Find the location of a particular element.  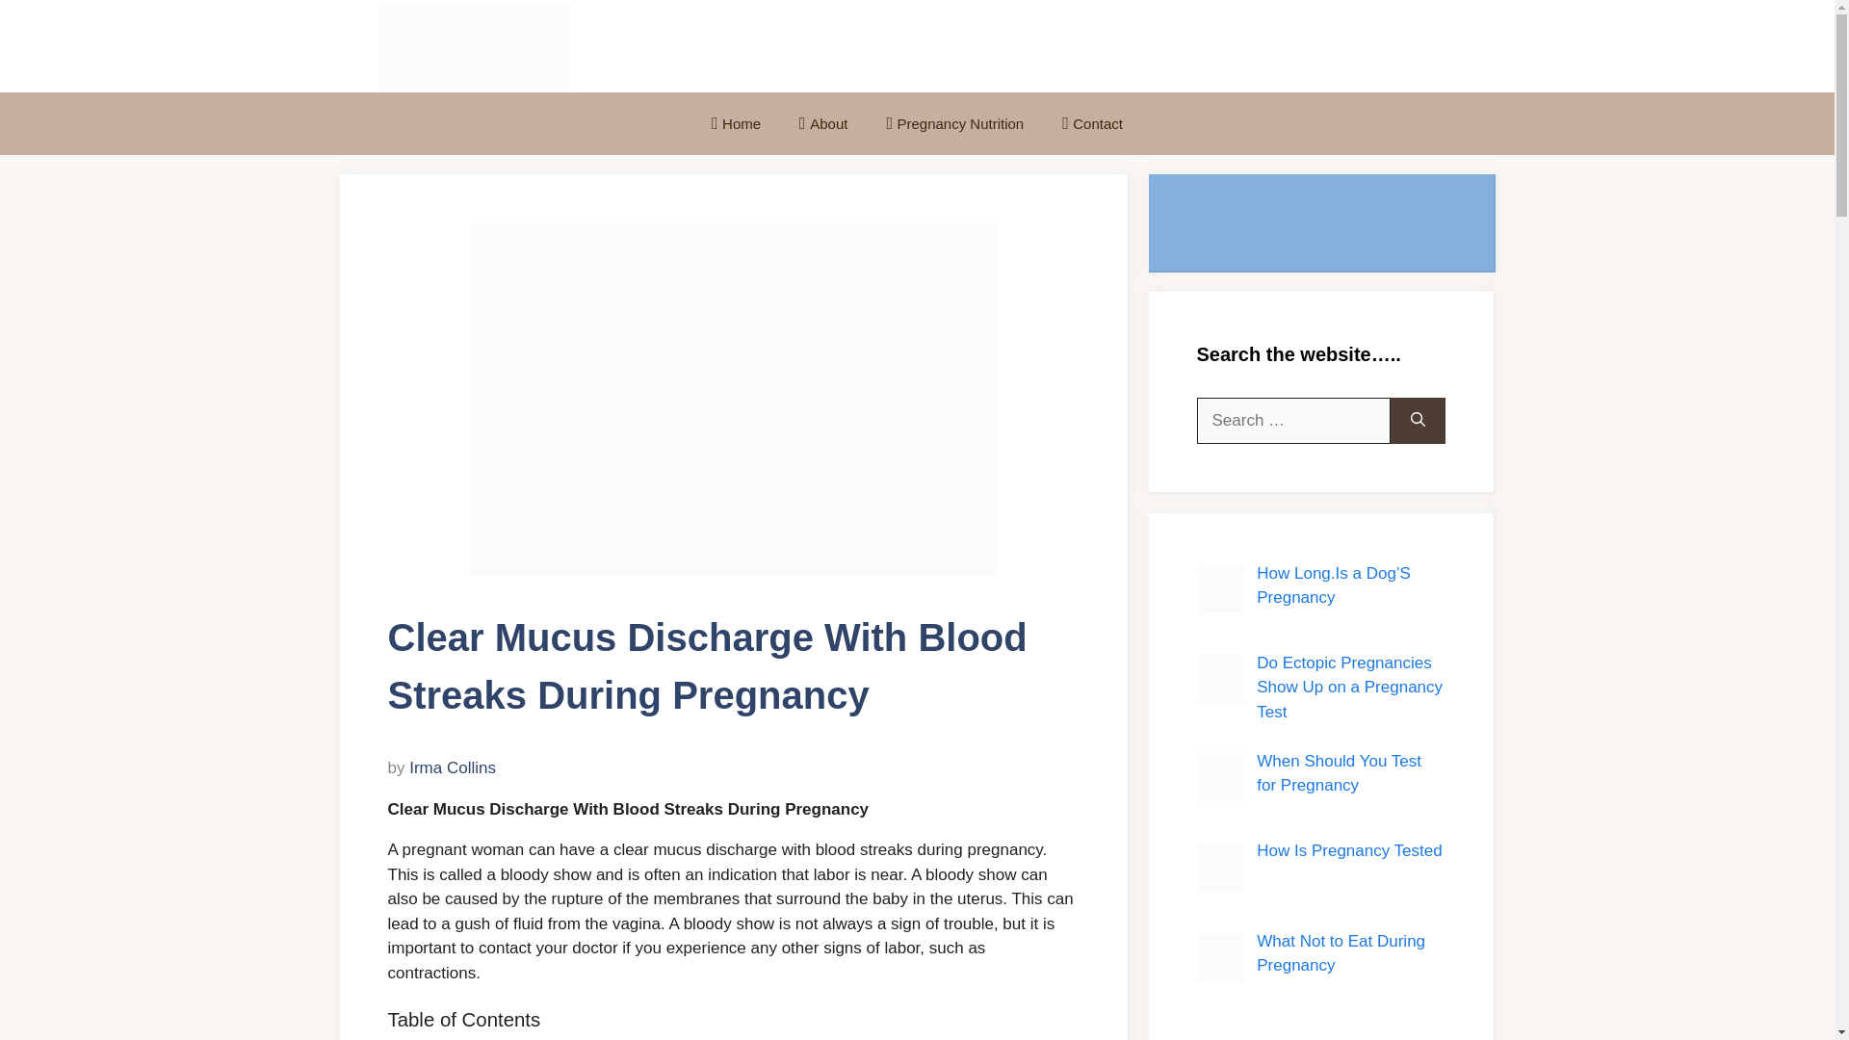

Clear Mucus Discharge With Blood Streaks During Pregnancy is located at coordinates (732, 399).